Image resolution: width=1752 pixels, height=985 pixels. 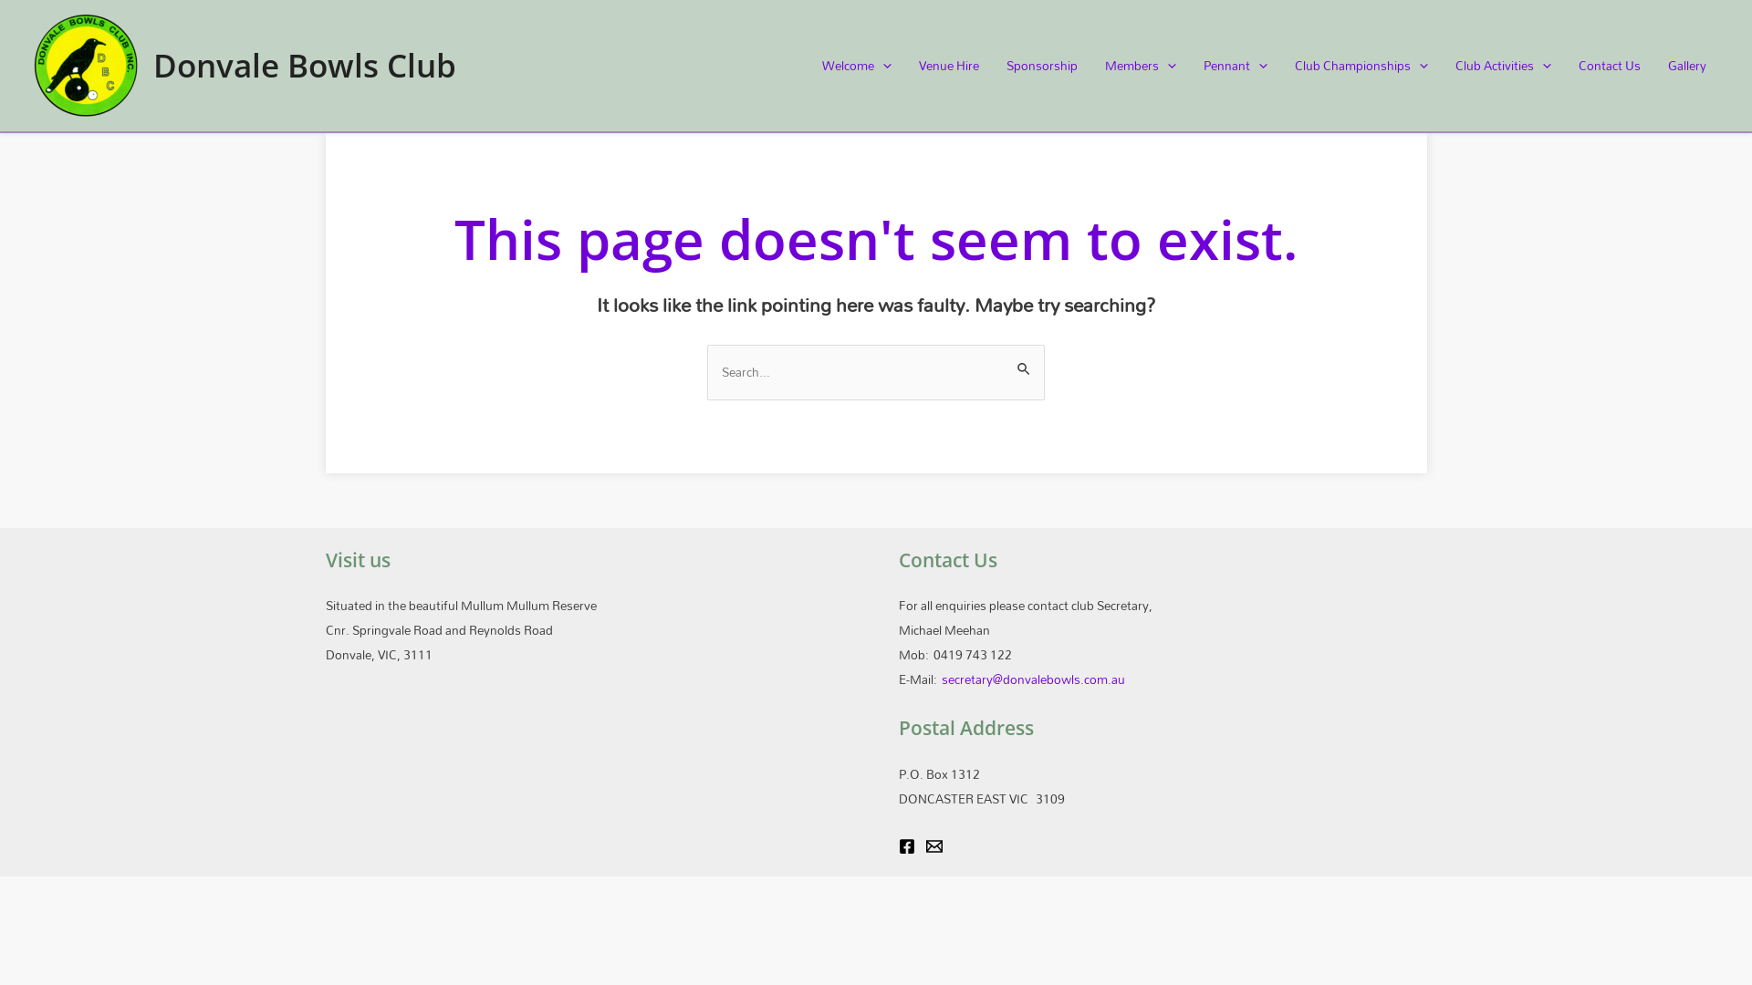 What do you see at coordinates (1504, 66) in the screenshot?
I see `Club Activities` at bounding box center [1504, 66].